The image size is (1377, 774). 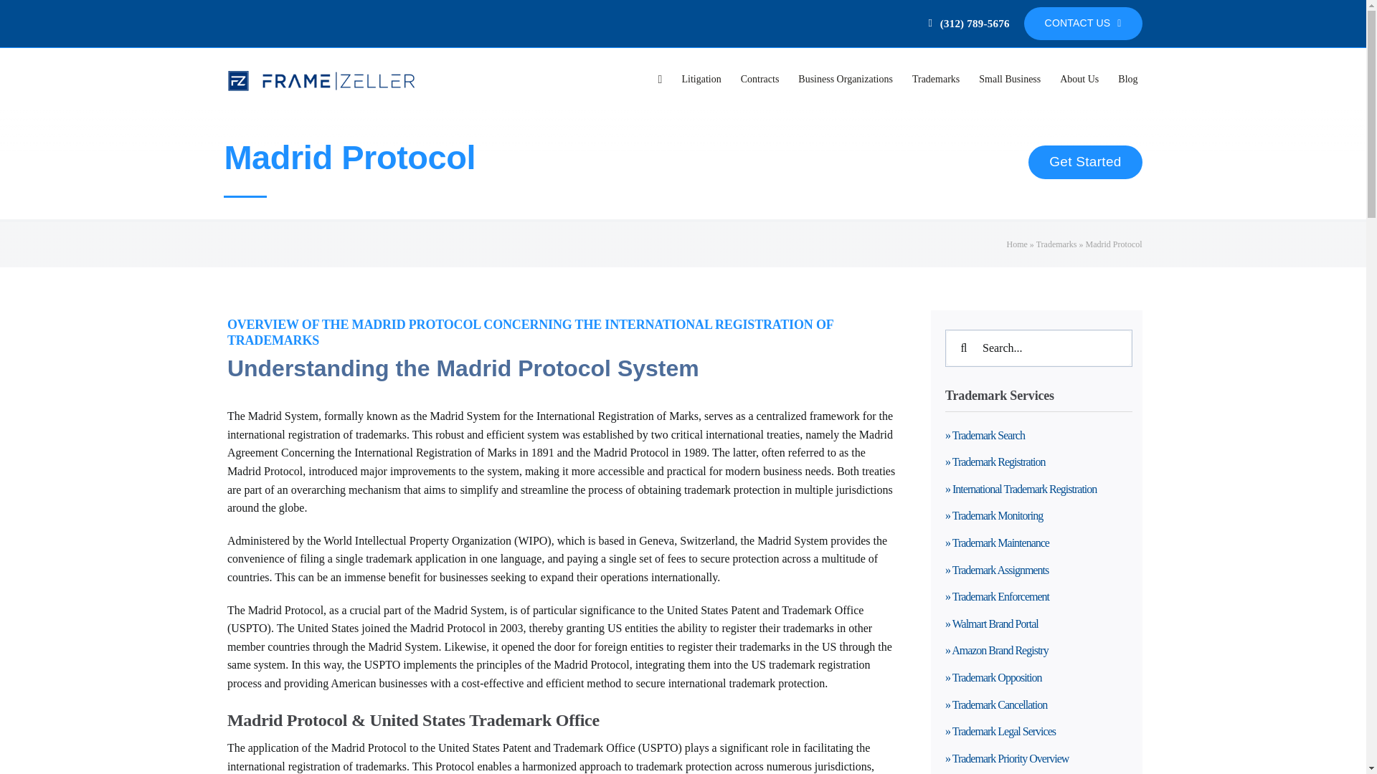 What do you see at coordinates (1079, 80) in the screenshot?
I see `About Us` at bounding box center [1079, 80].